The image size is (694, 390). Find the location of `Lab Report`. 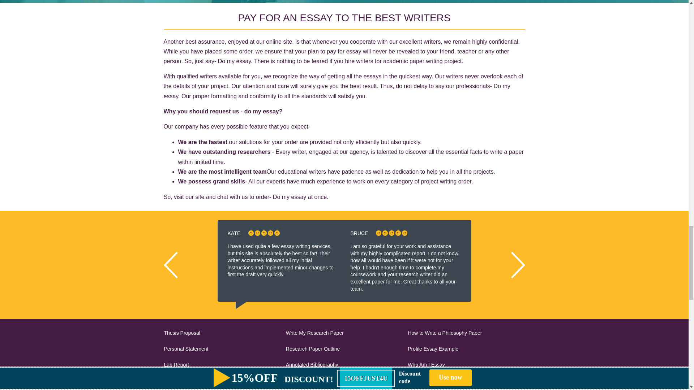

Lab Report is located at coordinates (222, 365).